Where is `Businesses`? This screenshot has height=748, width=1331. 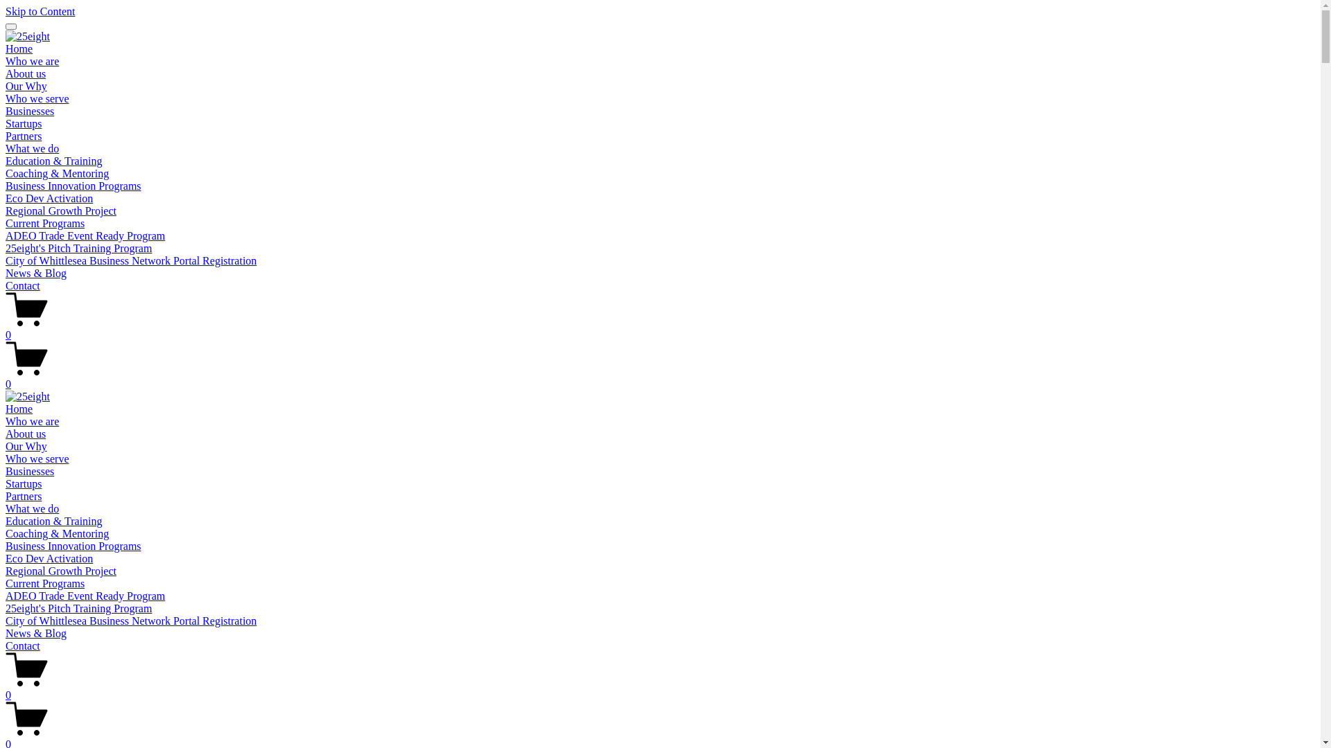 Businesses is located at coordinates (30, 471).